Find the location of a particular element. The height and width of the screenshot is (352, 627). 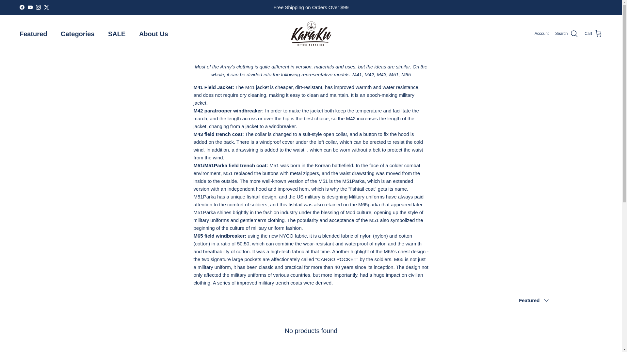

Instagram is located at coordinates (38, 7).